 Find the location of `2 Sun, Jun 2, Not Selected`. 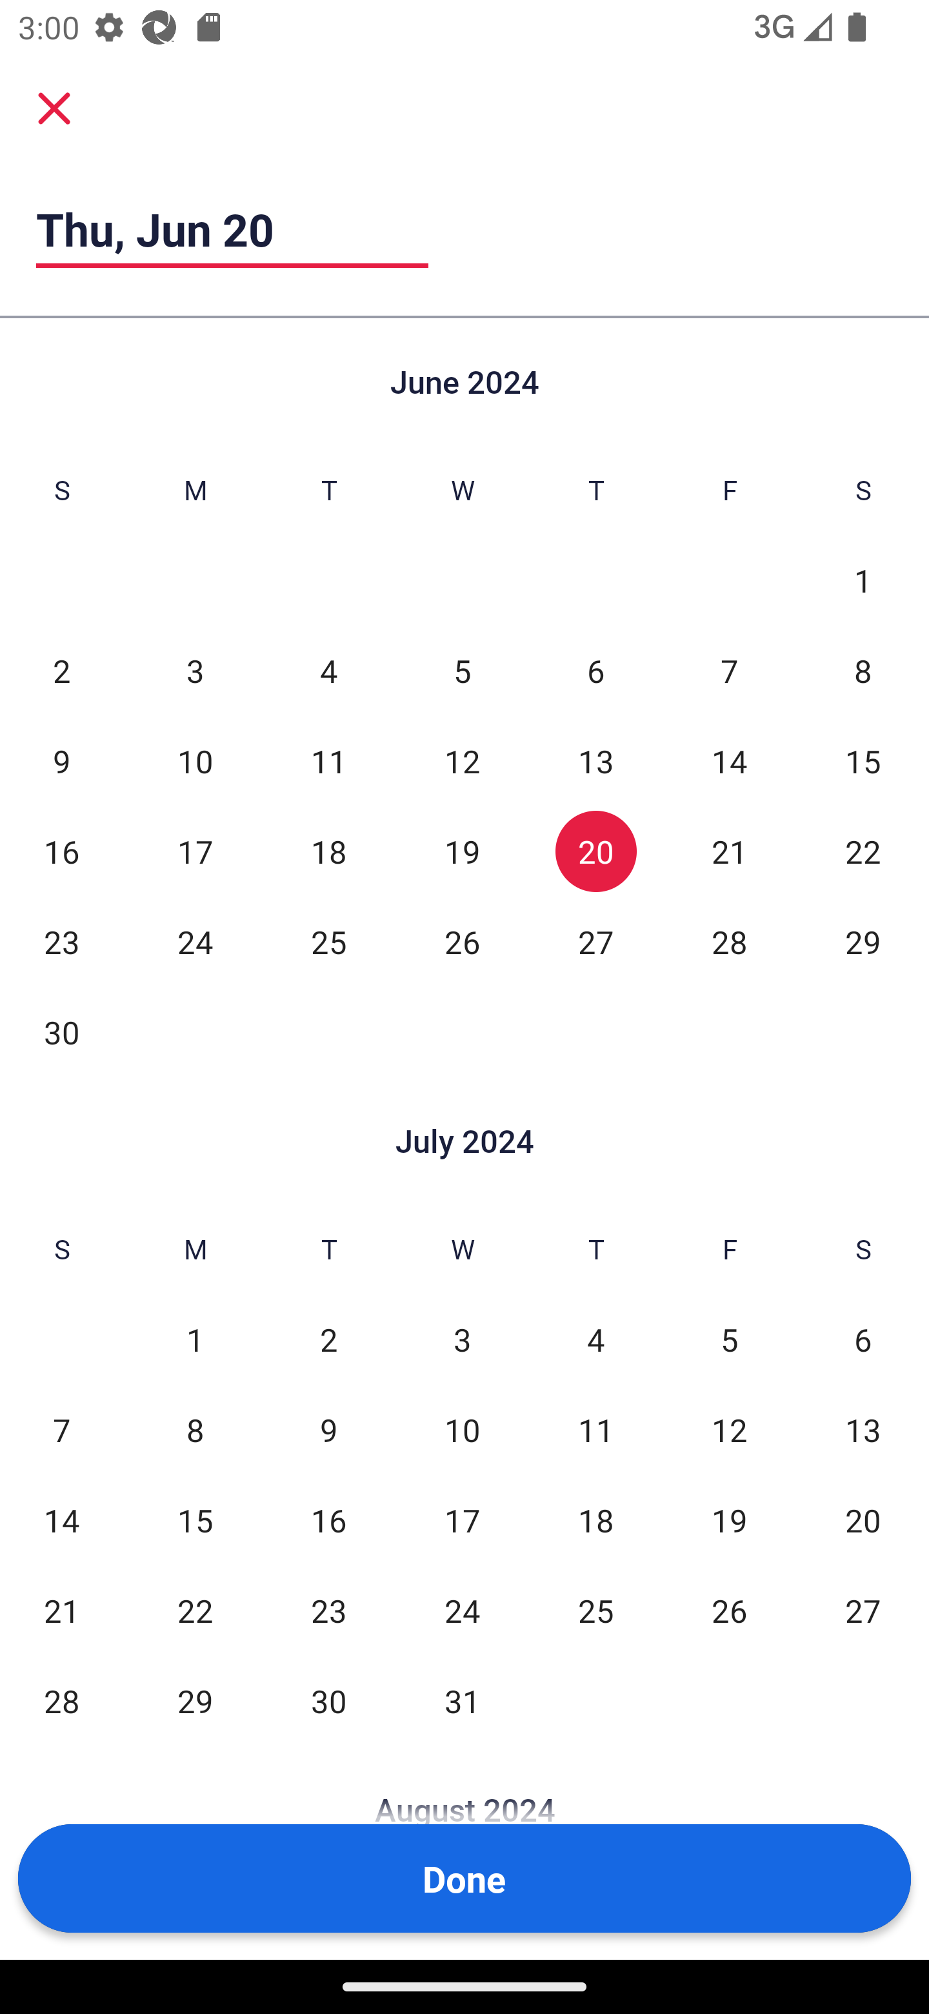

2 Sun, Jun 2, Not Selected is located at coordinates (61, 670).